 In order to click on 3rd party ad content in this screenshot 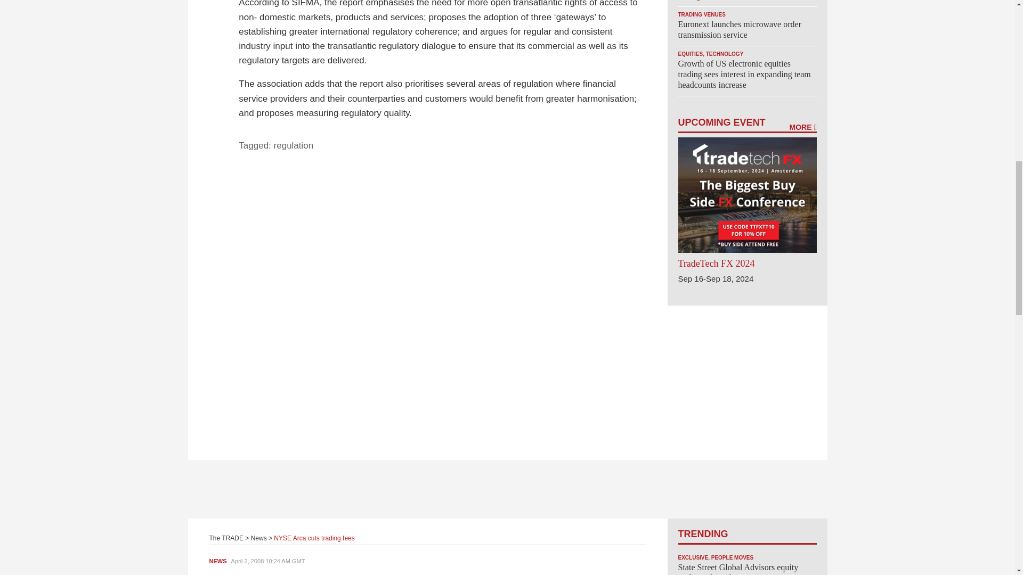, I will do `click(746, 372)`.